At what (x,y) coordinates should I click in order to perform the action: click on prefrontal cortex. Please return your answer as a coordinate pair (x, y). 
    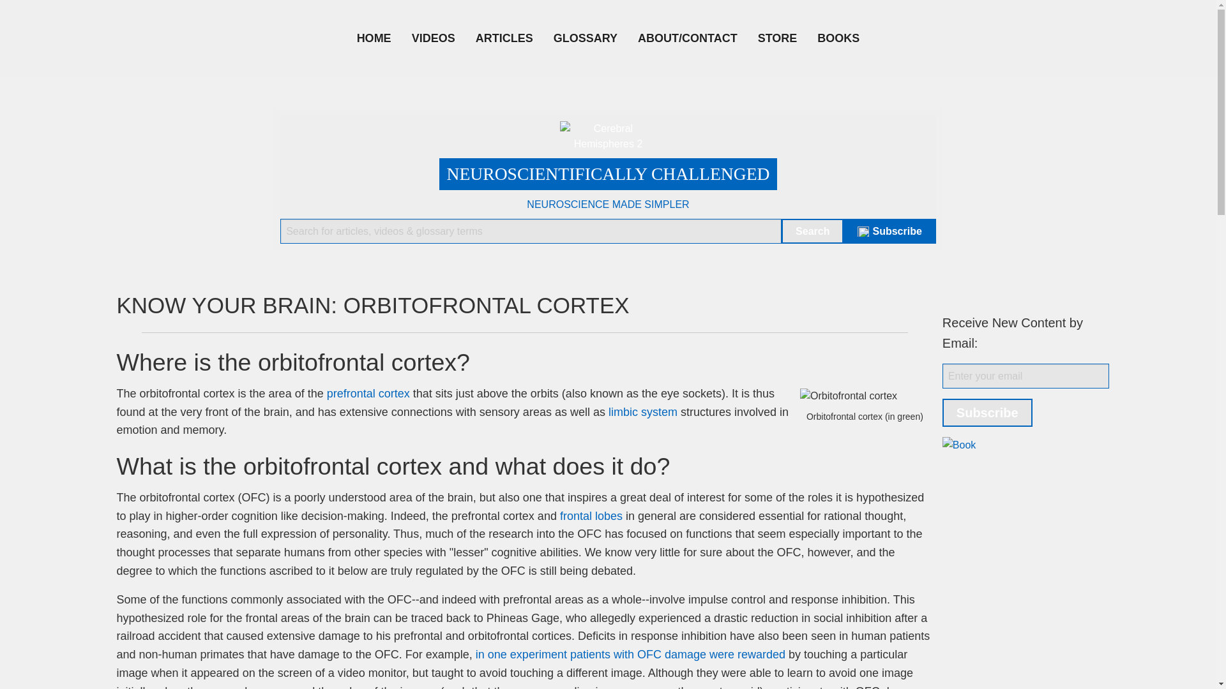
    Looking at the image, I should click on (368, 393).